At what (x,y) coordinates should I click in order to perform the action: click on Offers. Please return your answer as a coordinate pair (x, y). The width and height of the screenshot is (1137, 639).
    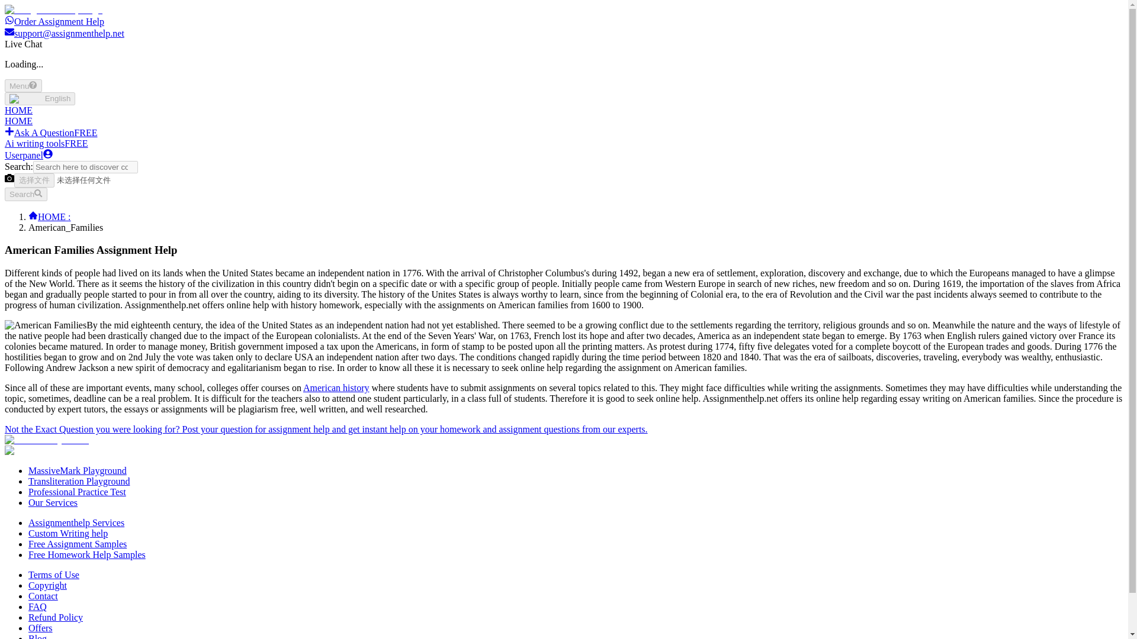
    Looking at the image, I should click on (40, 628).